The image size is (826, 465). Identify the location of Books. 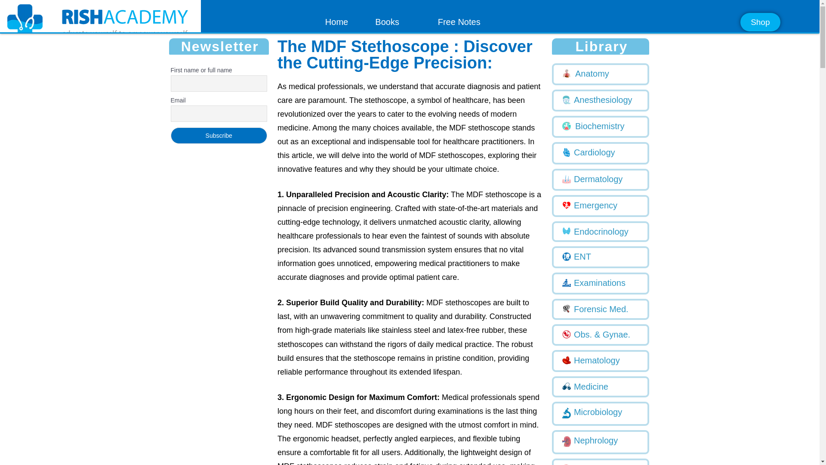
(387, 22).